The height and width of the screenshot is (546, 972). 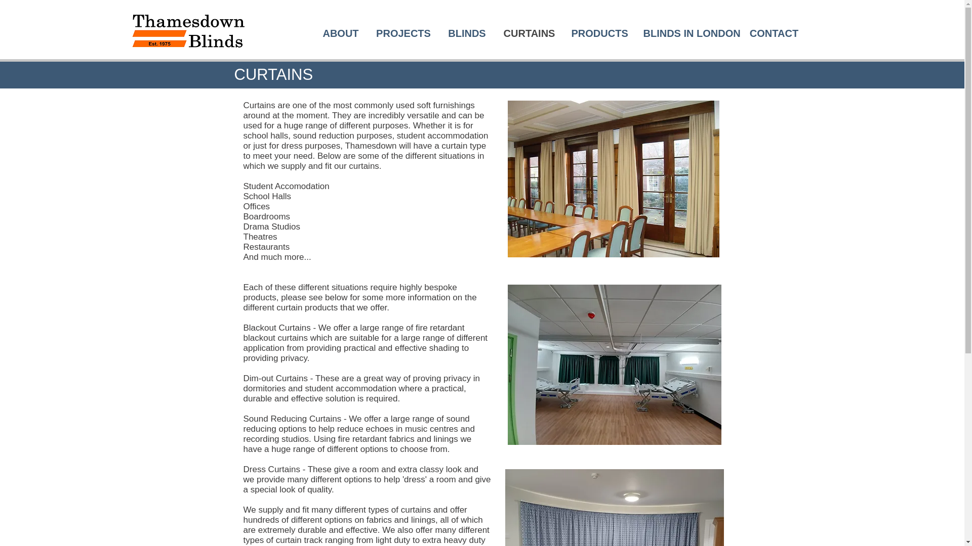 What do you see at coordinates (403, 33) in the screenshot?
I see `PROJECTS` at bounding box center [403, 33].